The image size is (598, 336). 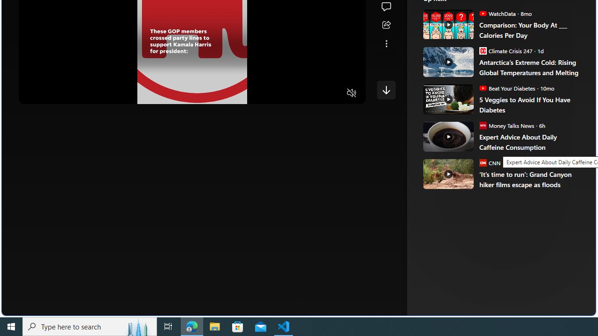 I want to click on ABC News, so click(x=455, y=6).